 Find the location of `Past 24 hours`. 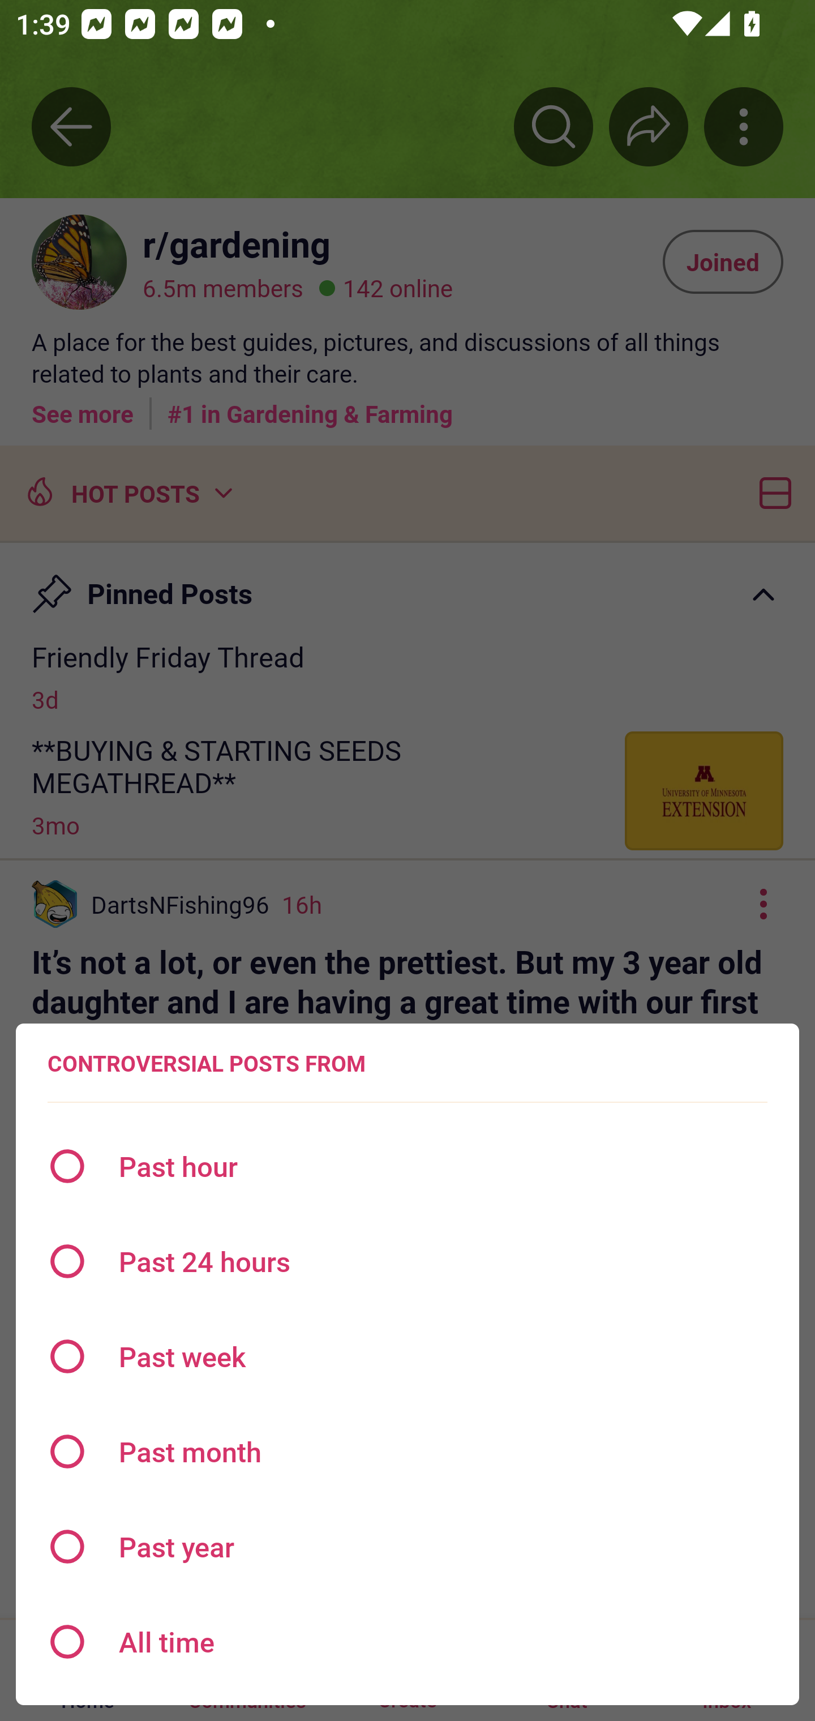

Past 24 hours is located at coordinates (407, 1261).